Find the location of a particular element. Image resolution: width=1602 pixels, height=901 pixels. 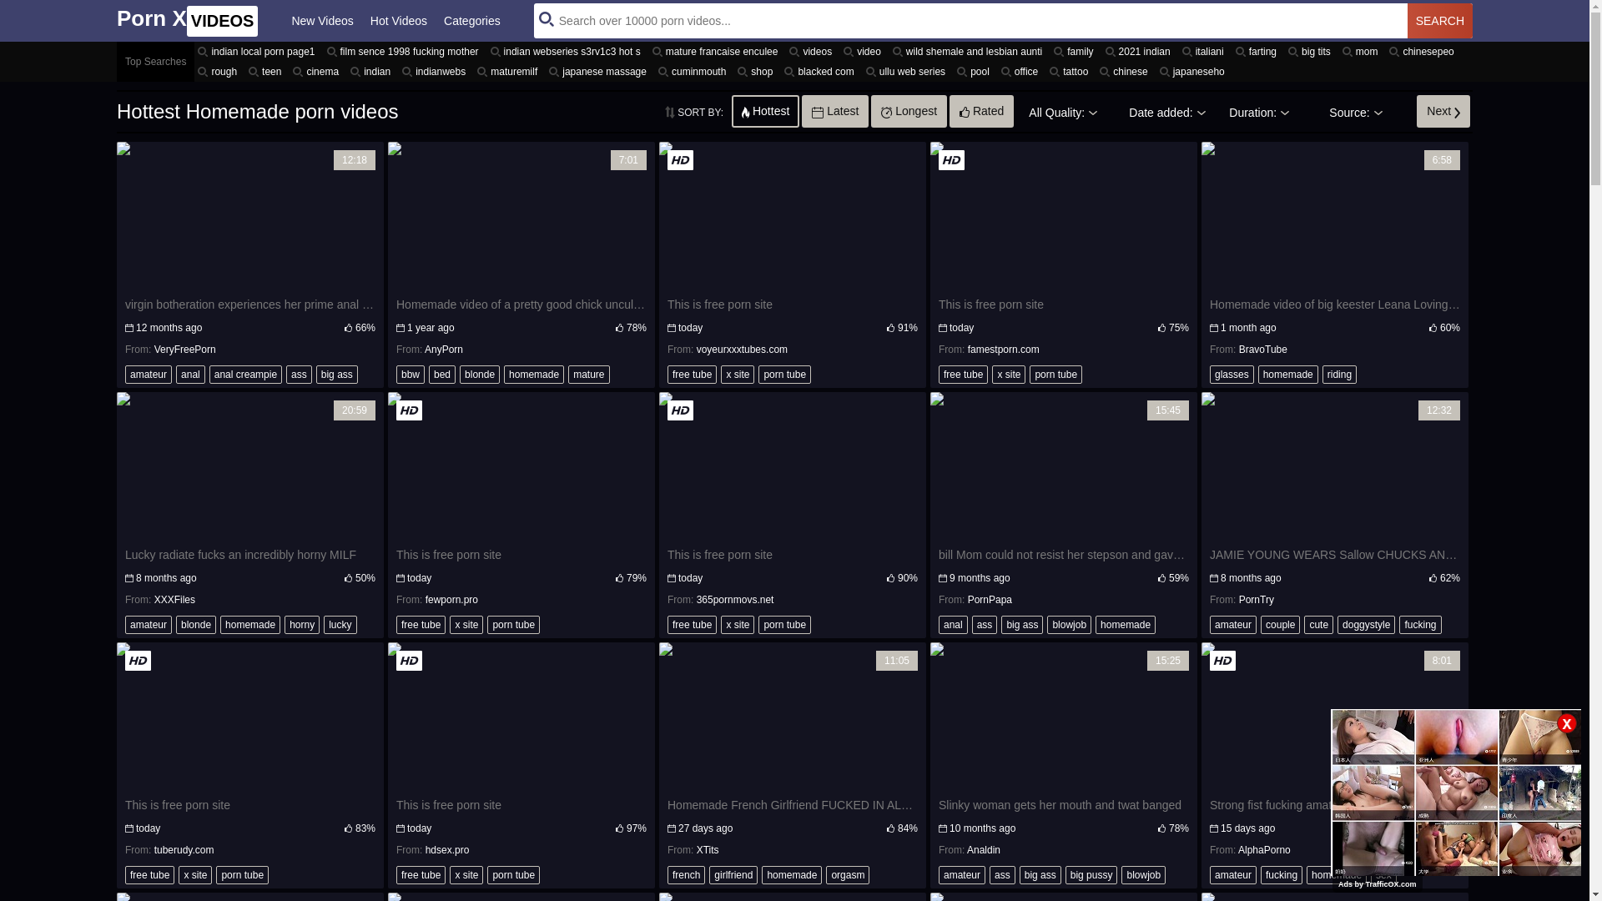

free tube is located at coordinates (150, 875).